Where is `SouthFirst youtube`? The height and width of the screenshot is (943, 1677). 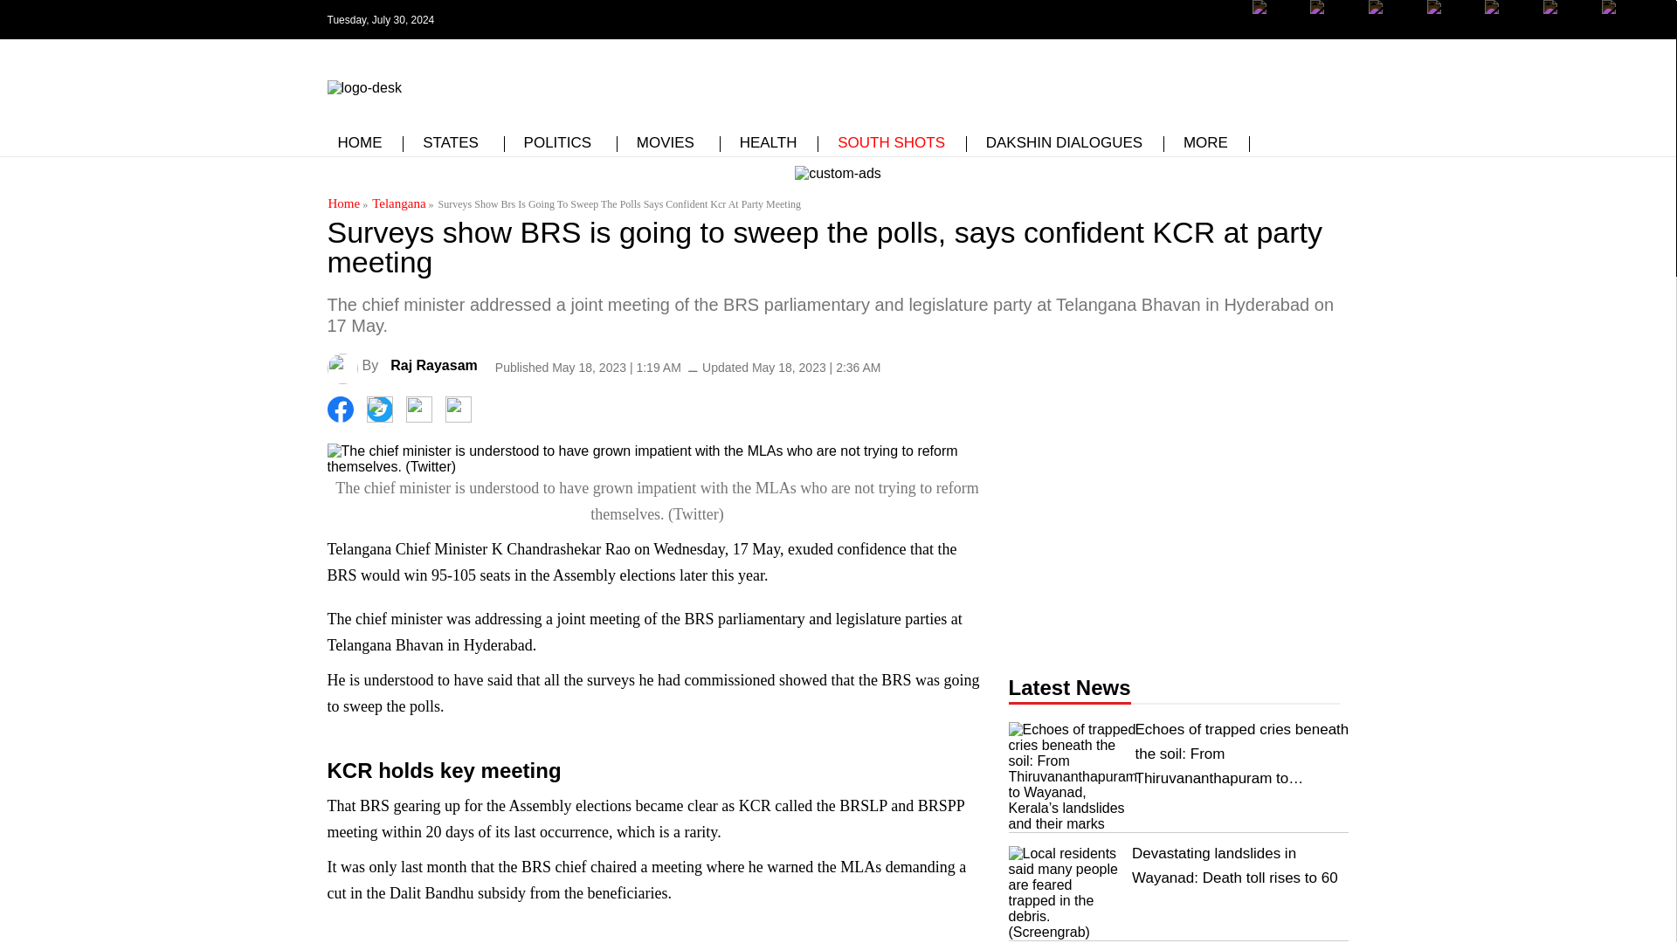 SouthFirst youtube is located at coordinates (1451, 32).